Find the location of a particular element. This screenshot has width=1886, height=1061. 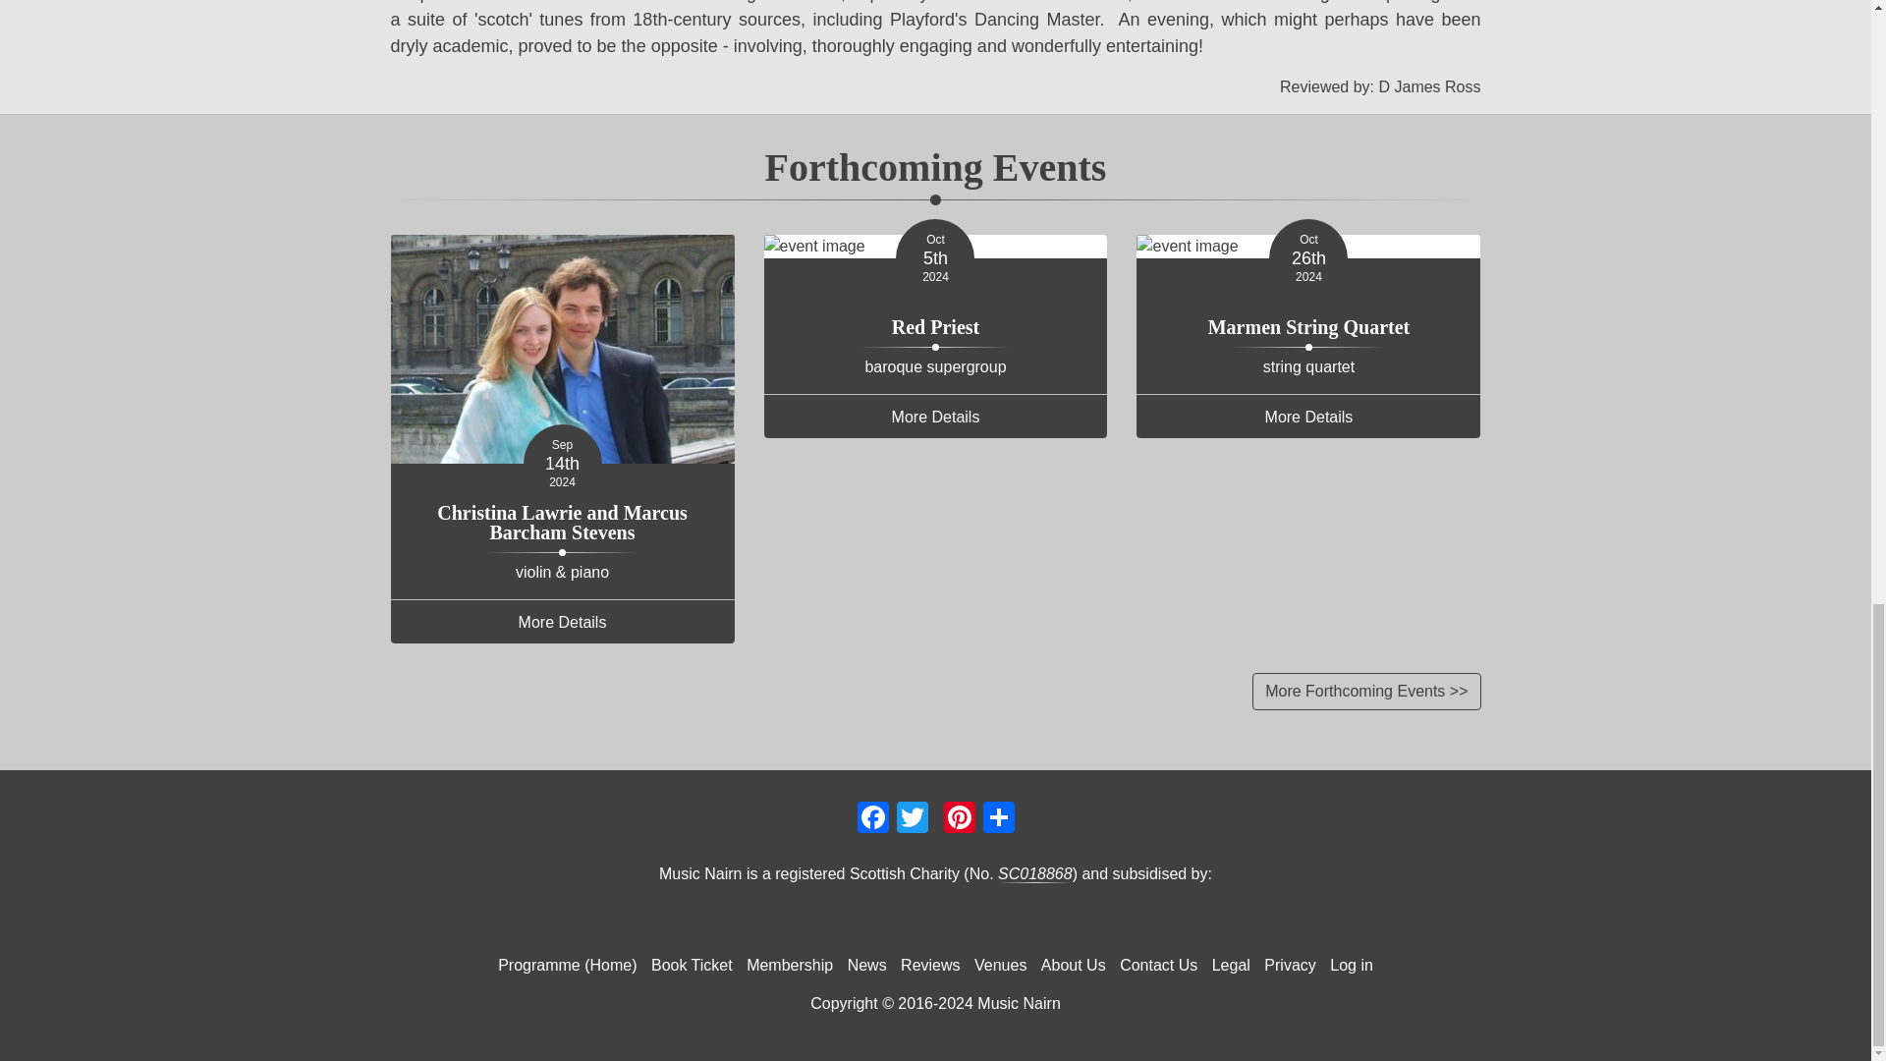

Pinterest is located at coordinates (959, 816).